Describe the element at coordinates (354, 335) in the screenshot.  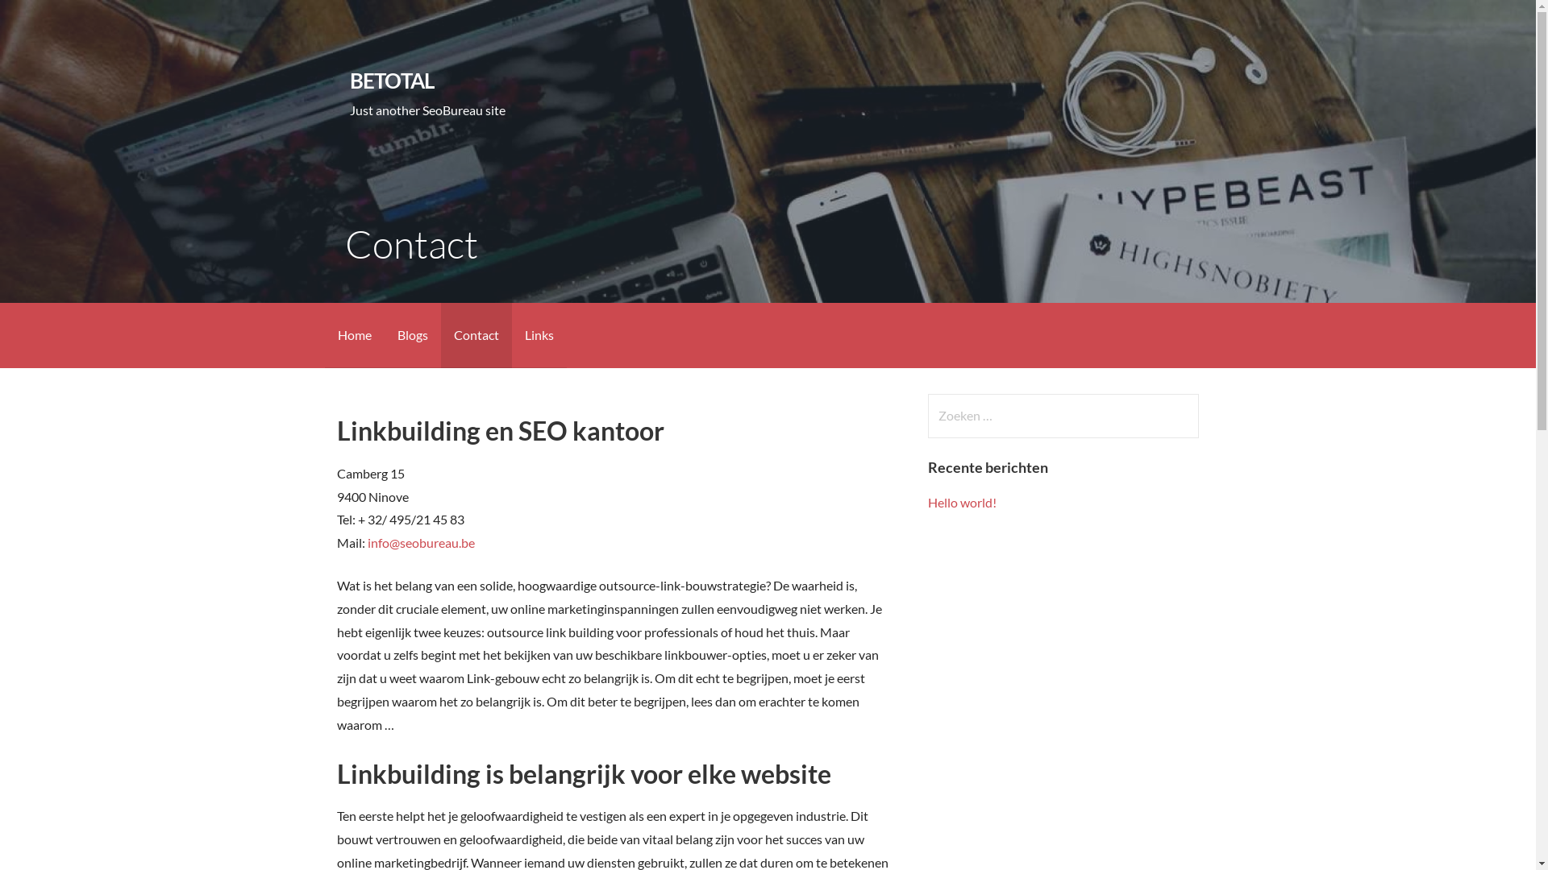
I see `Home` at that location.